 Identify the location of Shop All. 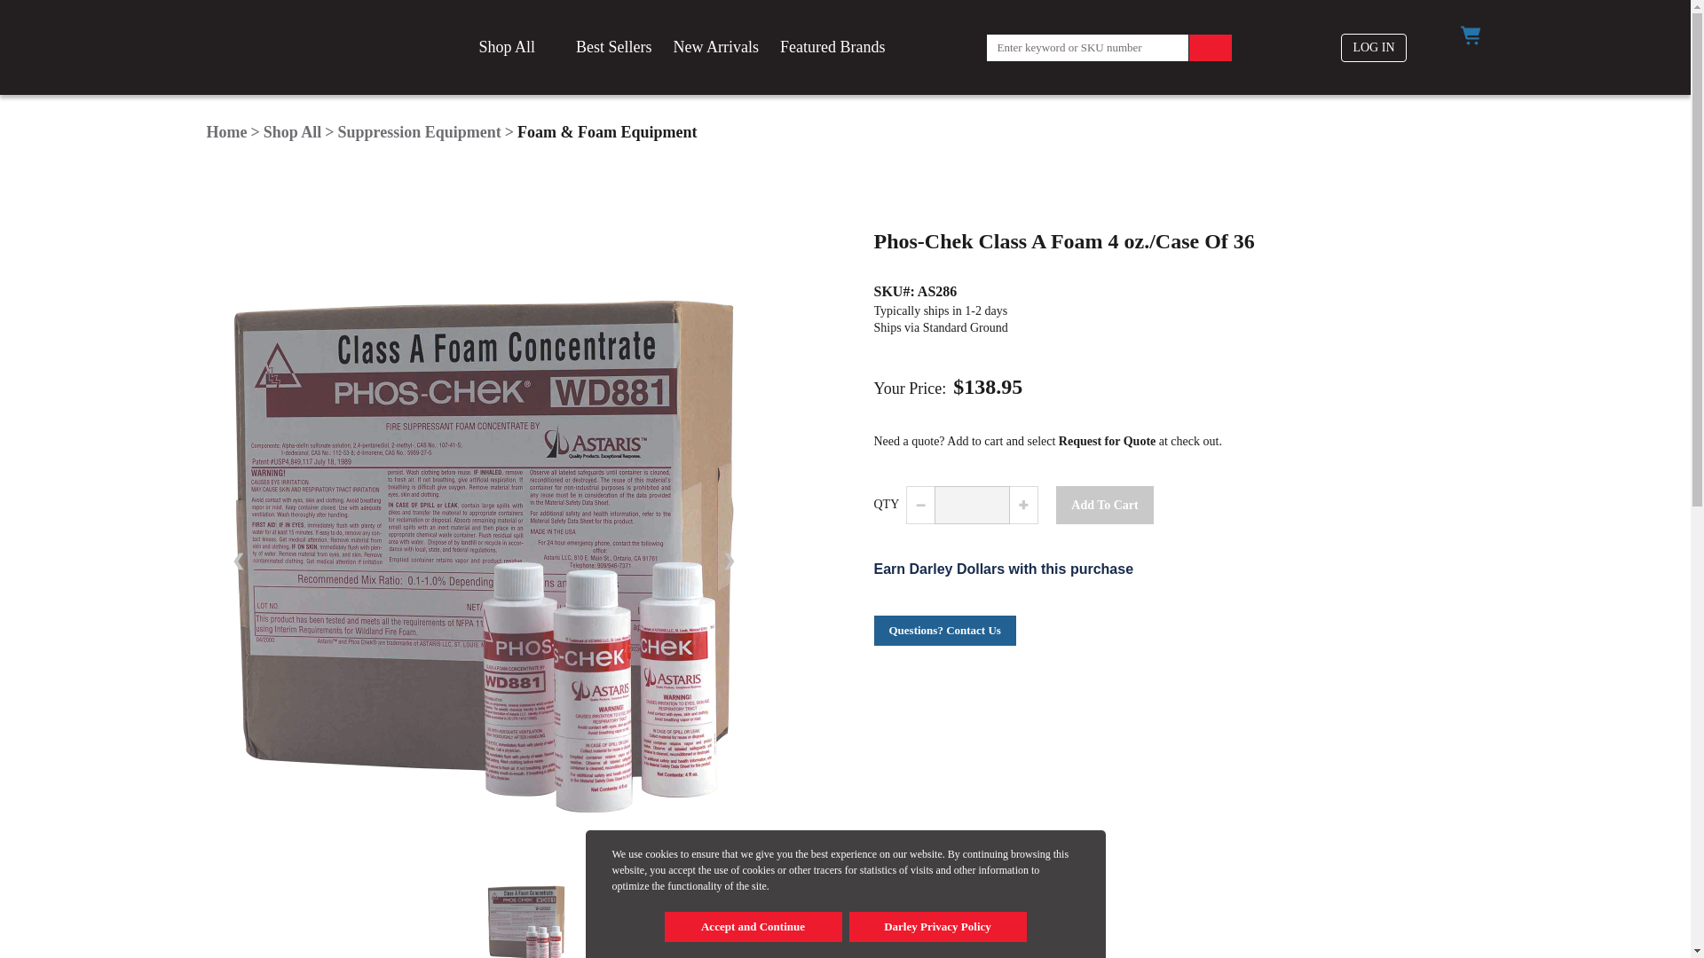
(293, 131).